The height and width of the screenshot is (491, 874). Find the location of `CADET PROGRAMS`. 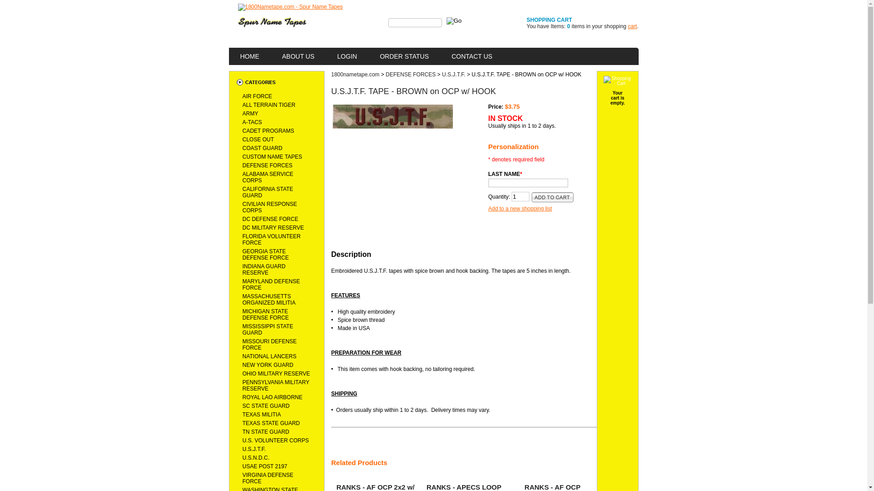

CADET PROGRAMS is located at coordinates (268, 131).